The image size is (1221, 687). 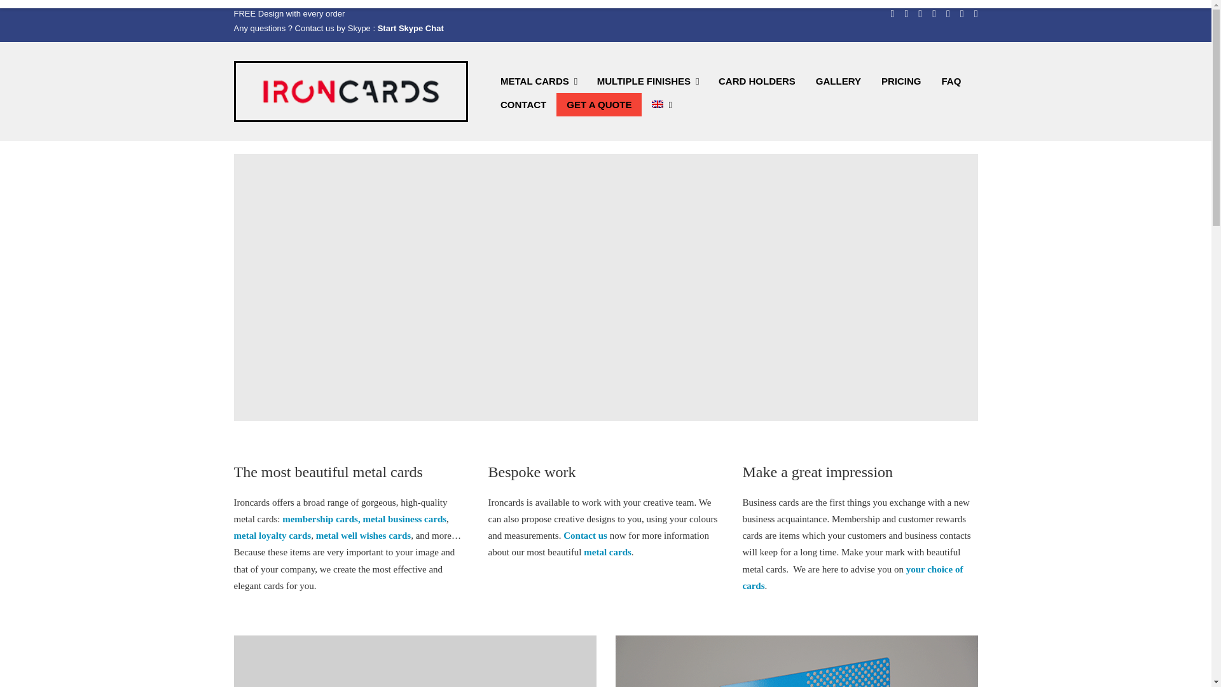 What do you see at coordinates (900, 97) in the screenshot?
I see `Search` at bounding box center [900, 97].